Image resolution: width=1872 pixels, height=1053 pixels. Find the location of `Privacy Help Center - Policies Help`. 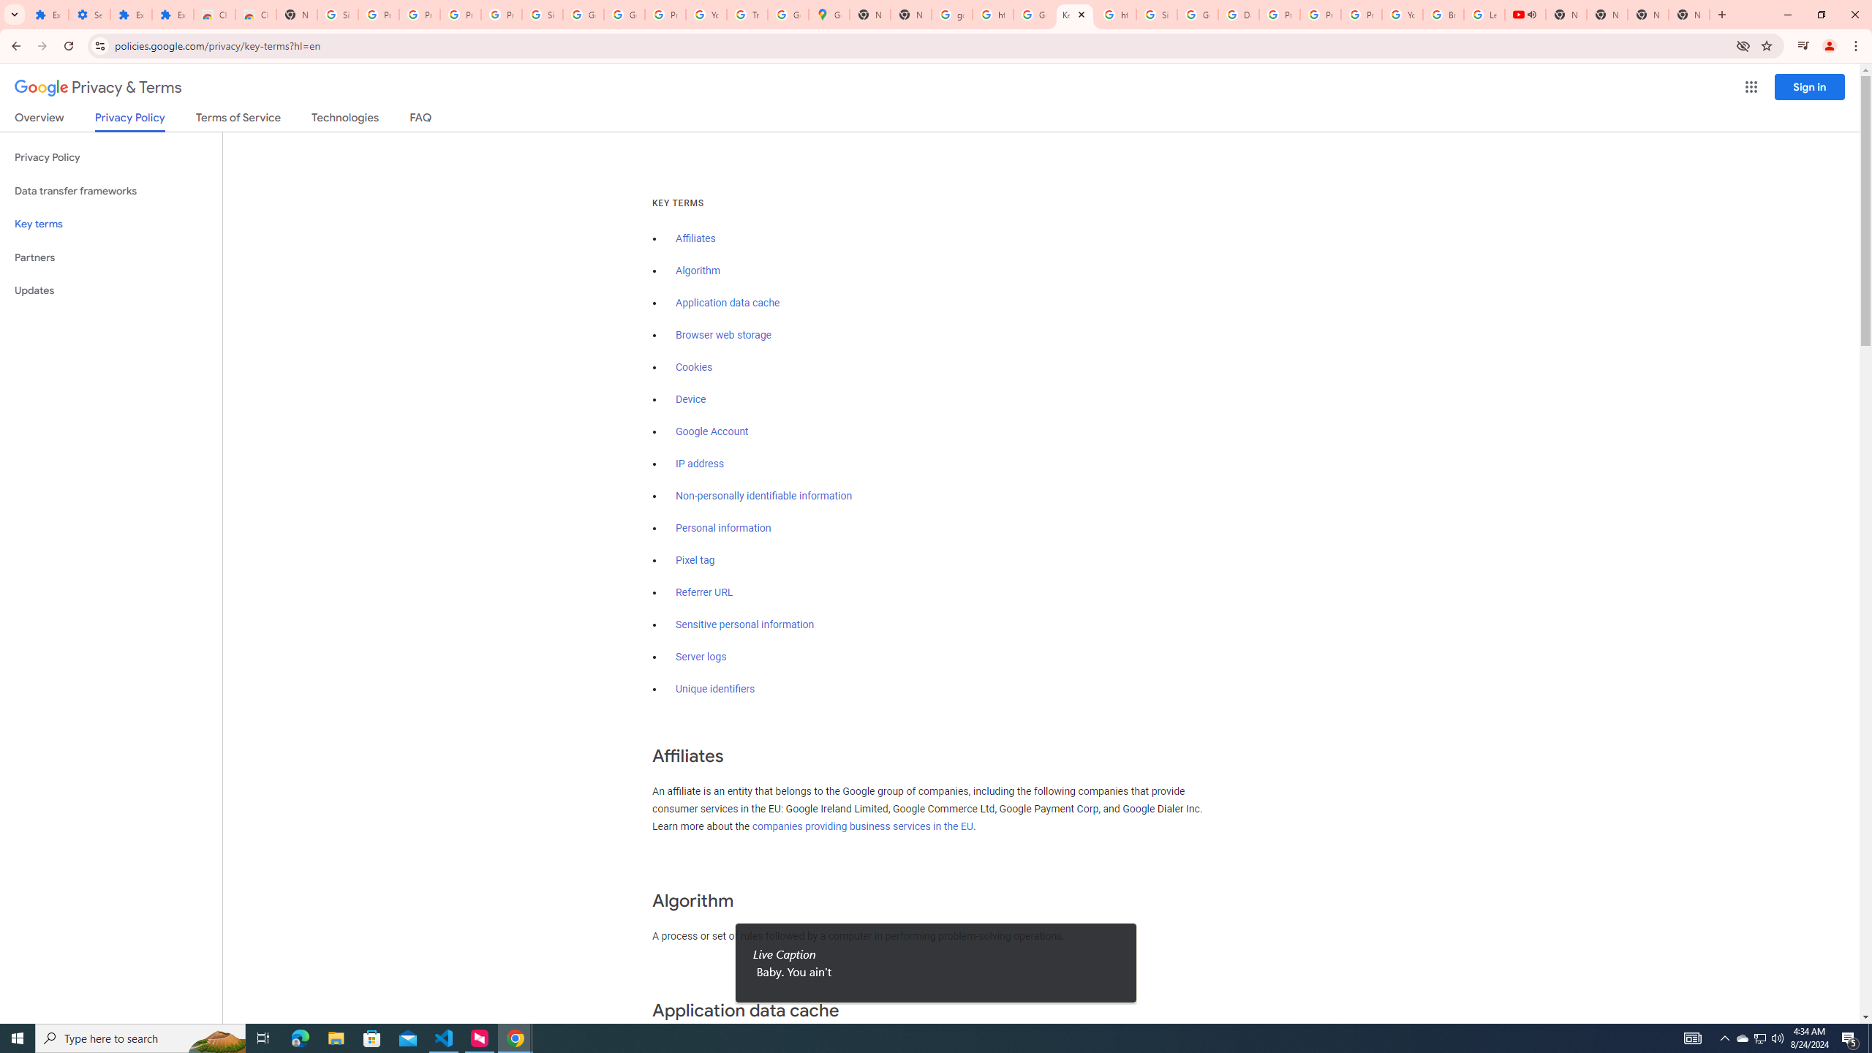

Privacy Help Center - Policies Help is located at coordinates (1321, 15).